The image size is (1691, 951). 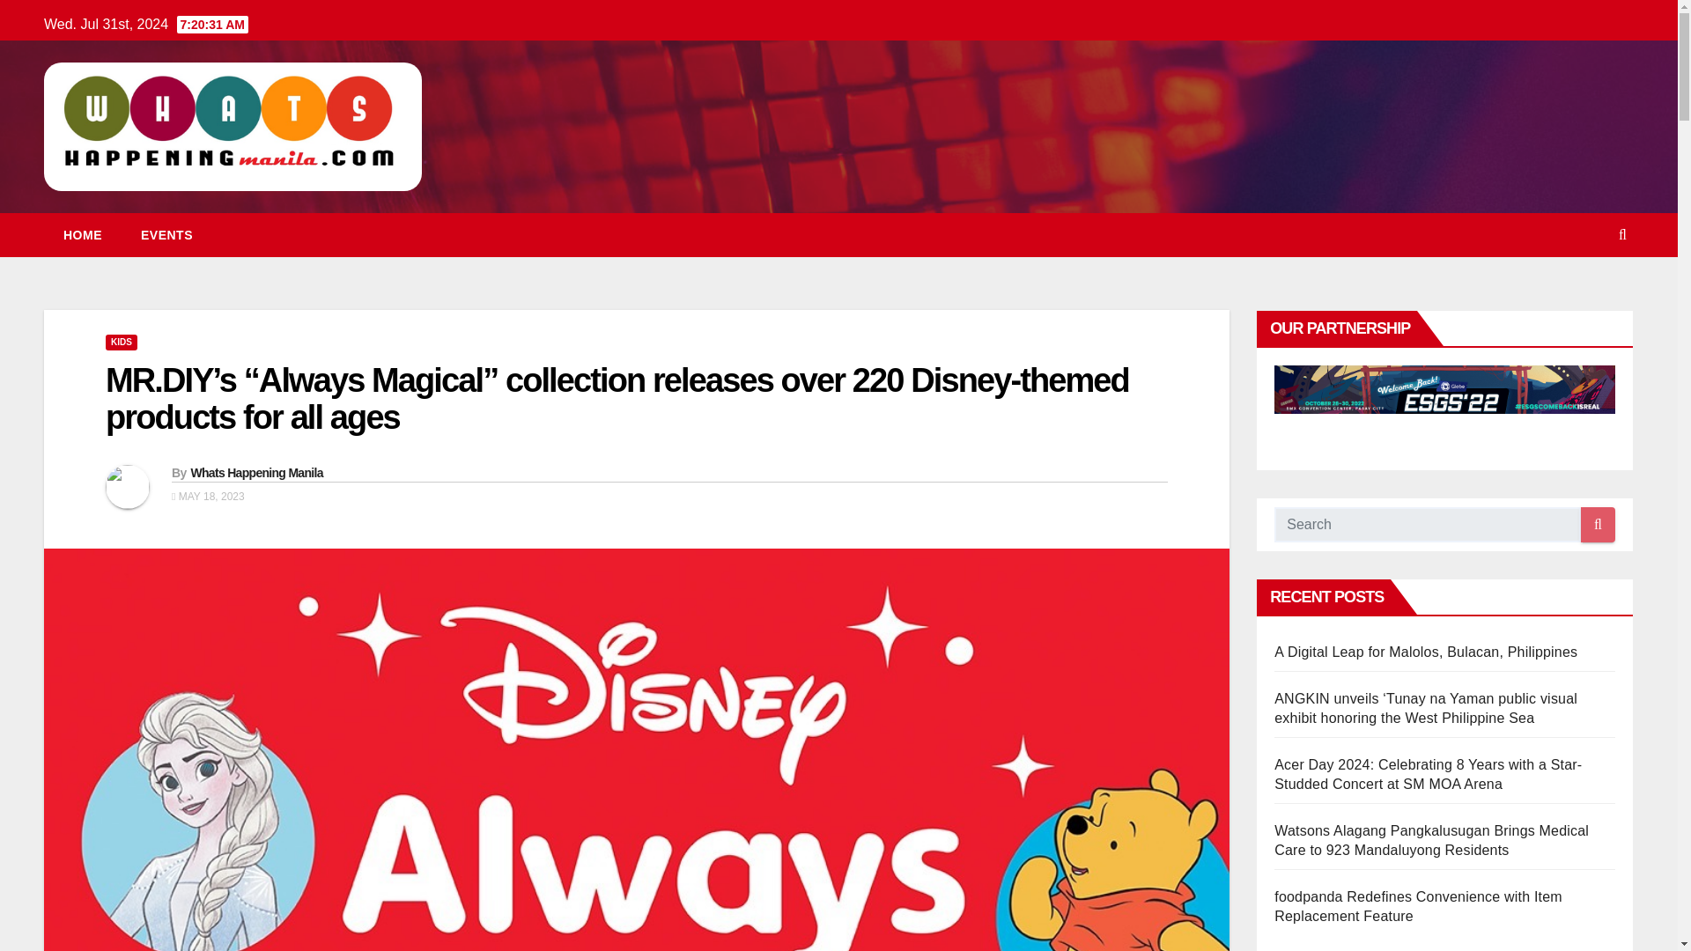 I want to click on HOME, so click(x=83, y=234).